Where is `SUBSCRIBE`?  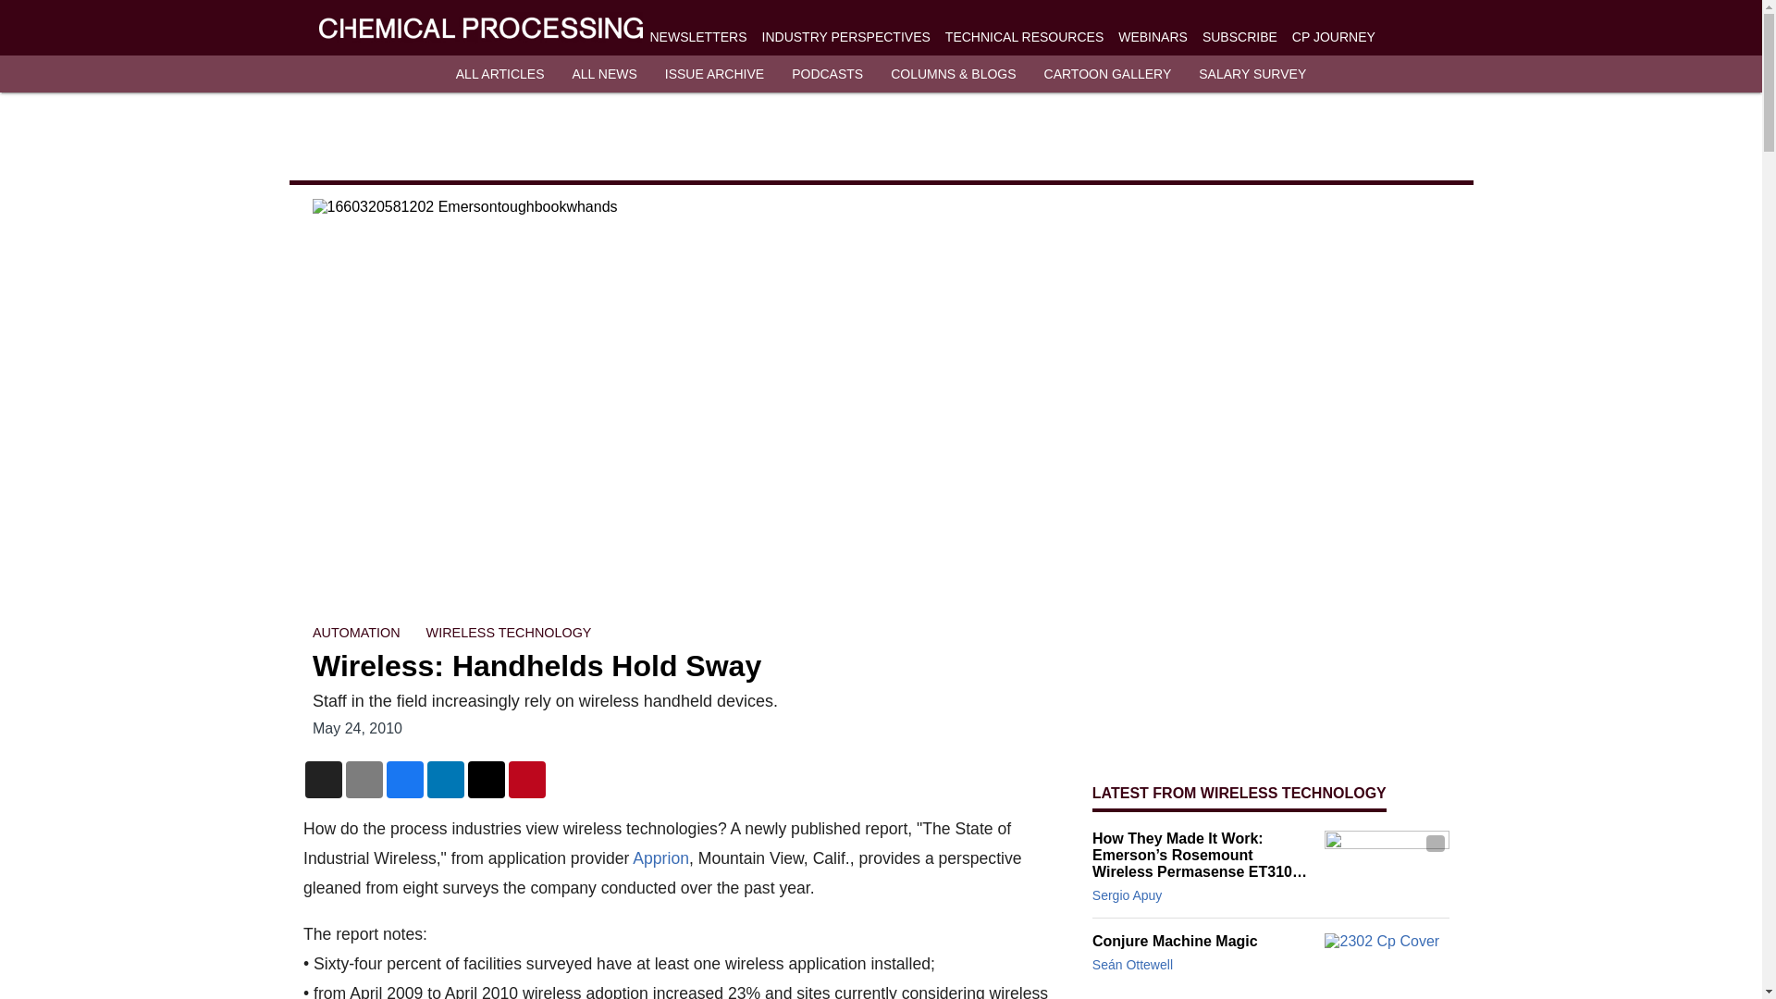
SUBSCRIBE is located at coordinates (1239, 37).